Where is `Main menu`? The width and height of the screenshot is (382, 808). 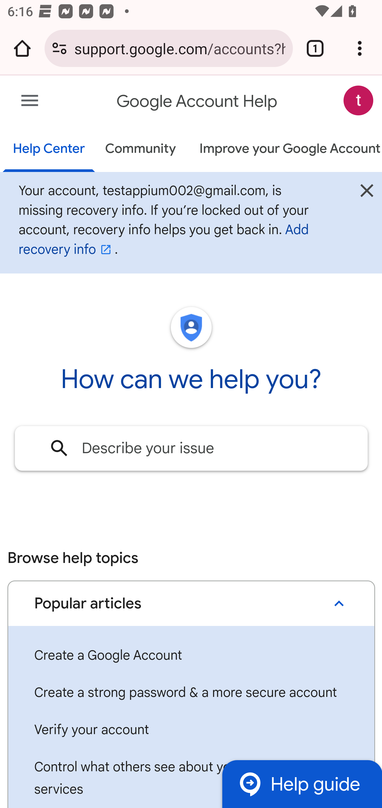
Main menu is located at coordinates (30, 101).